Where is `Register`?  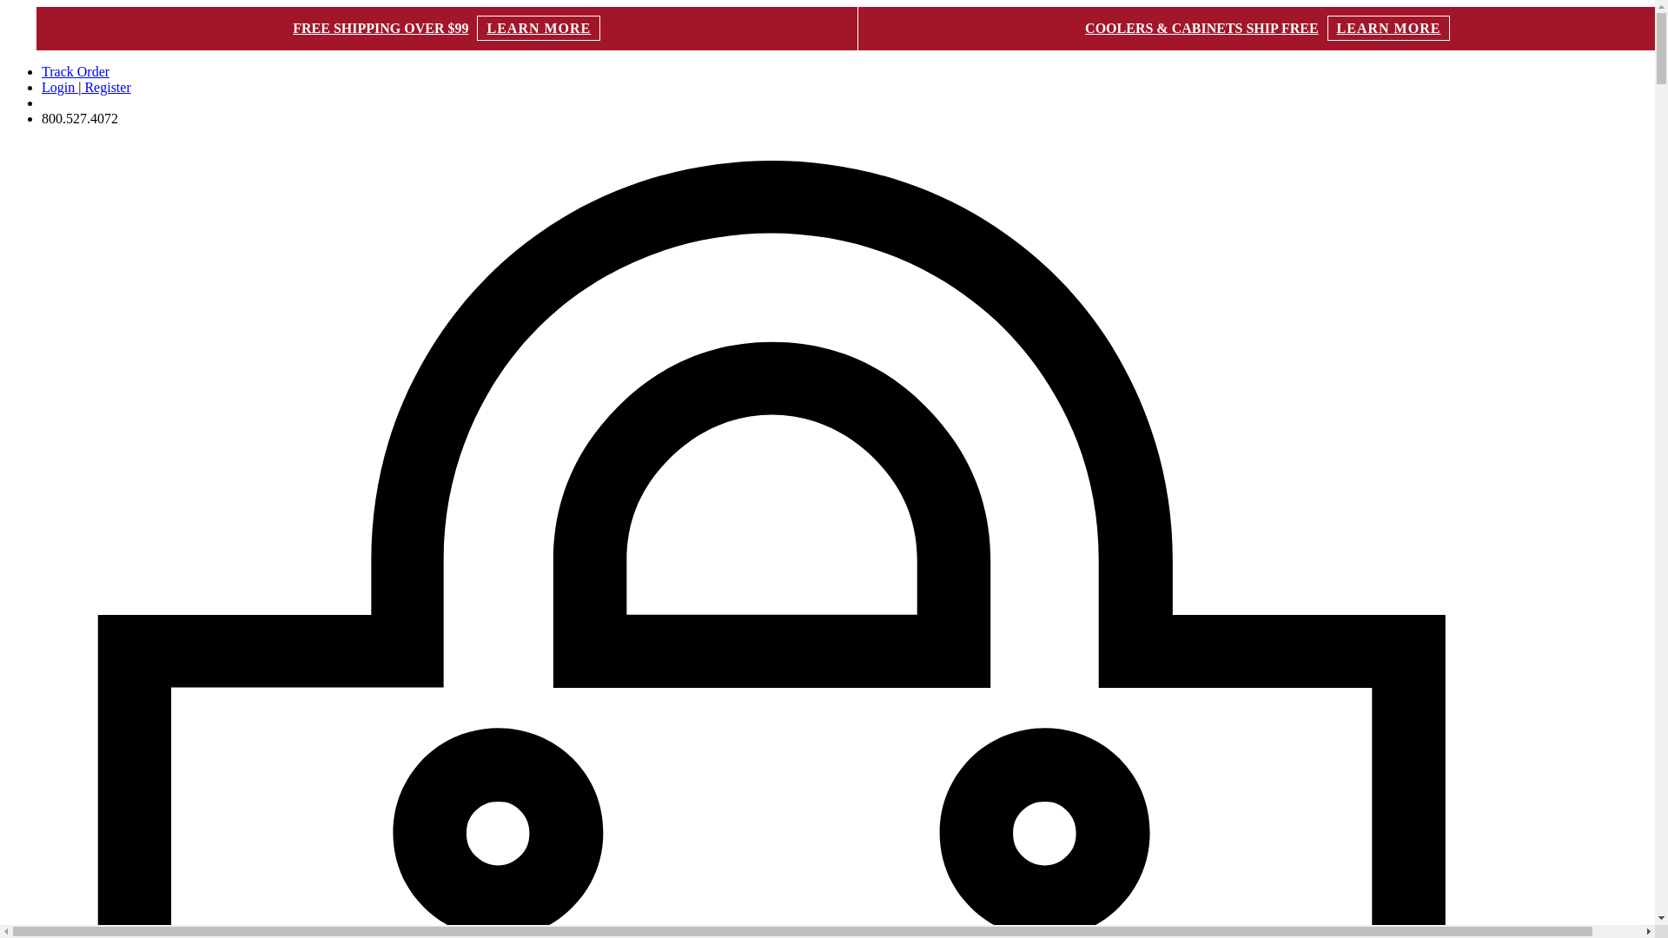
Register is located at coordinates (104, 87).